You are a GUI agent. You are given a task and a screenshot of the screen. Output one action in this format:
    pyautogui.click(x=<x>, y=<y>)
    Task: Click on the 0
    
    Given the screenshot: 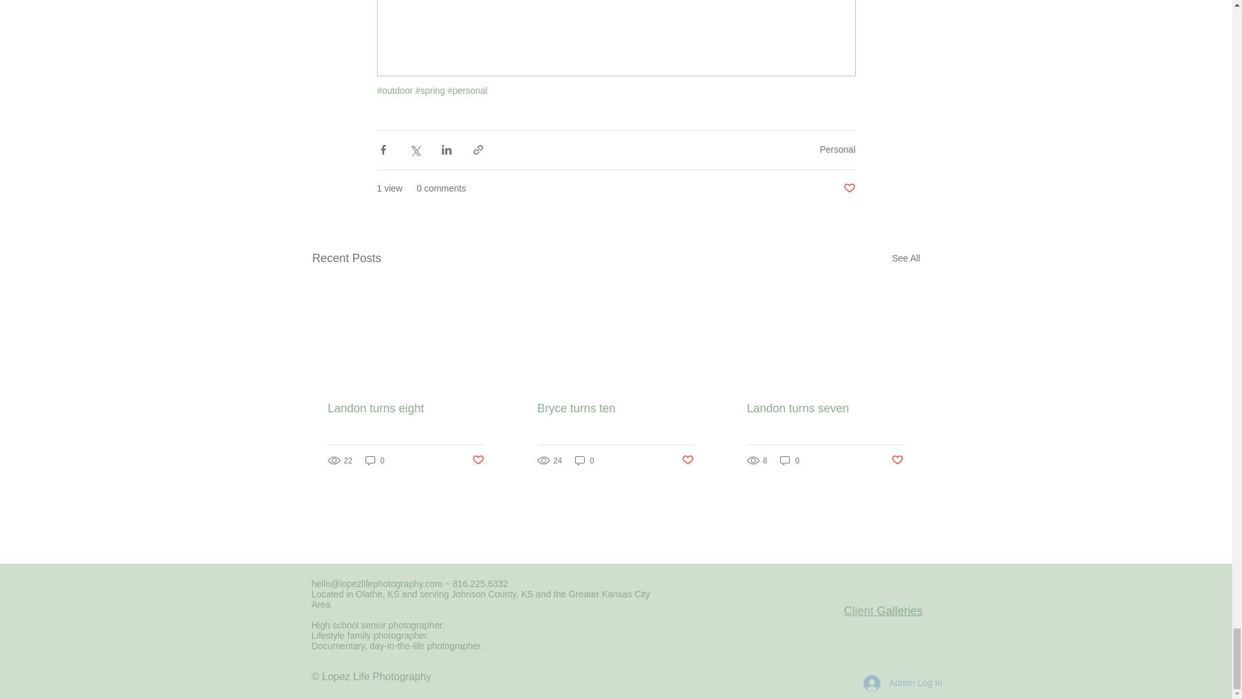 What is the action you would take?
    pyautogui.click(x=375, y=461)
    